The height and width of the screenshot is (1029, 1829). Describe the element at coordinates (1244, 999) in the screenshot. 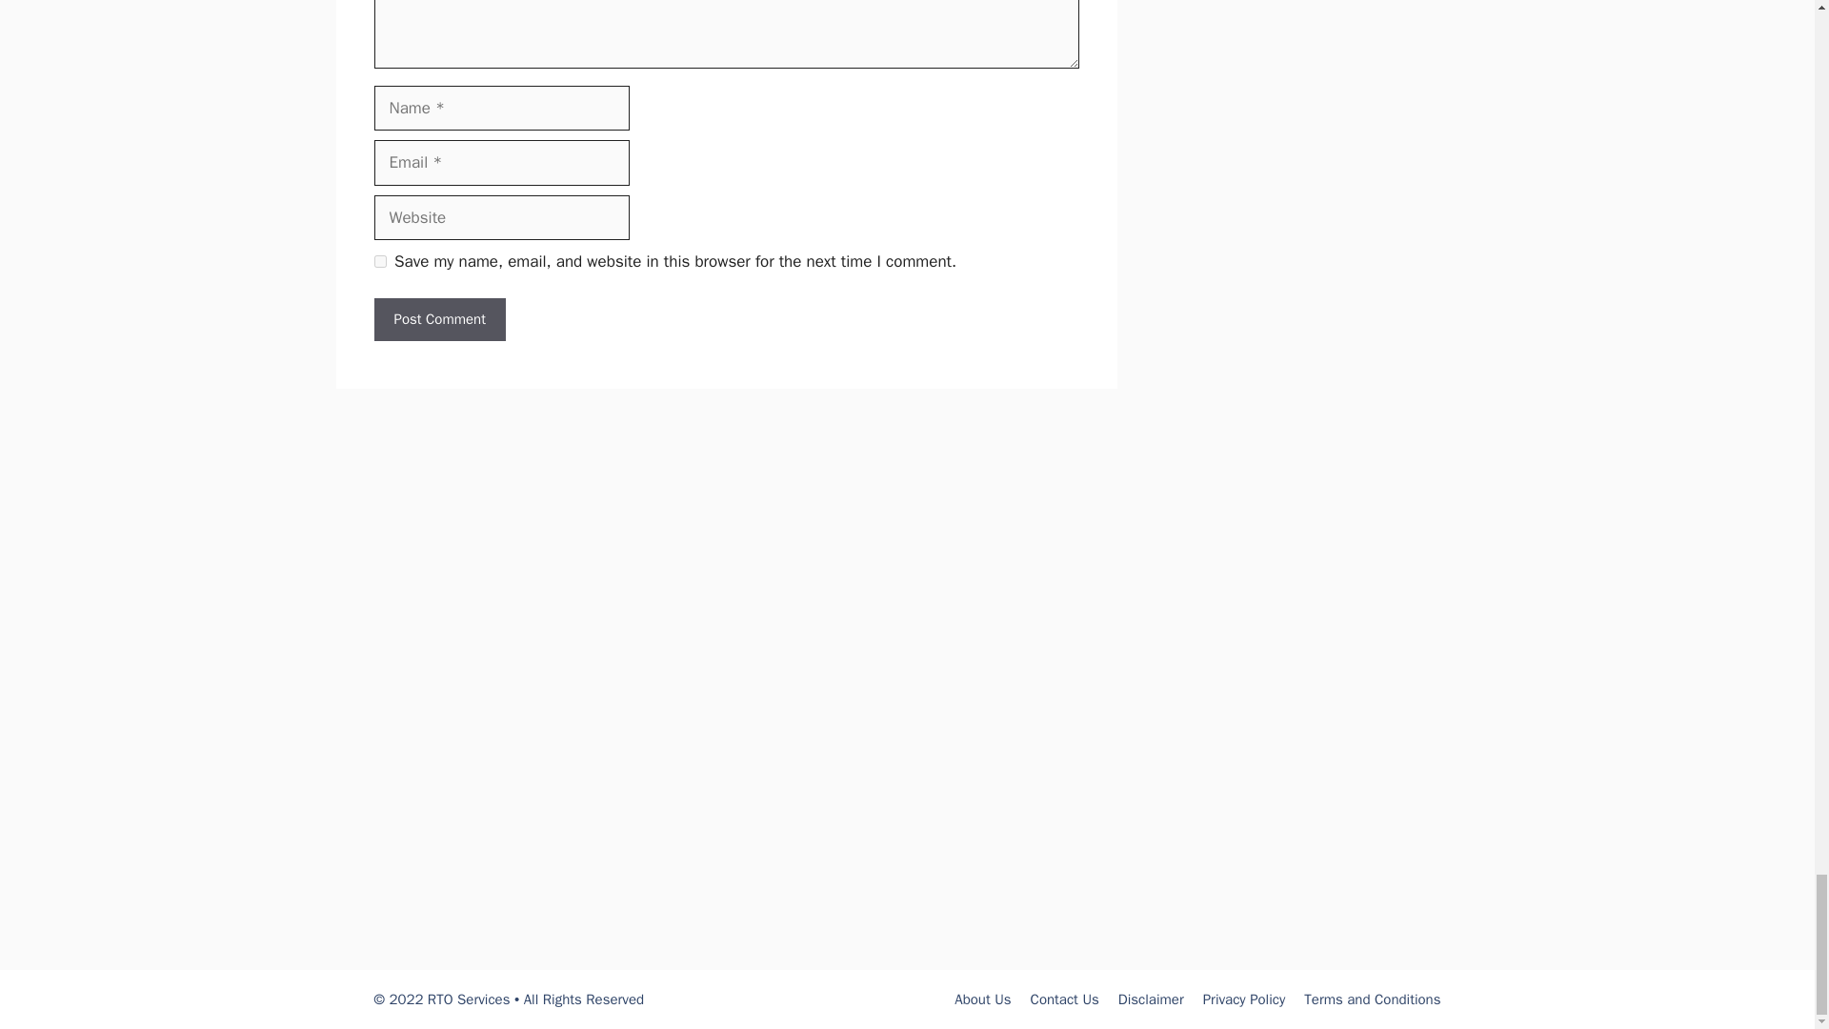

I see `Privacy Policy` at that location.